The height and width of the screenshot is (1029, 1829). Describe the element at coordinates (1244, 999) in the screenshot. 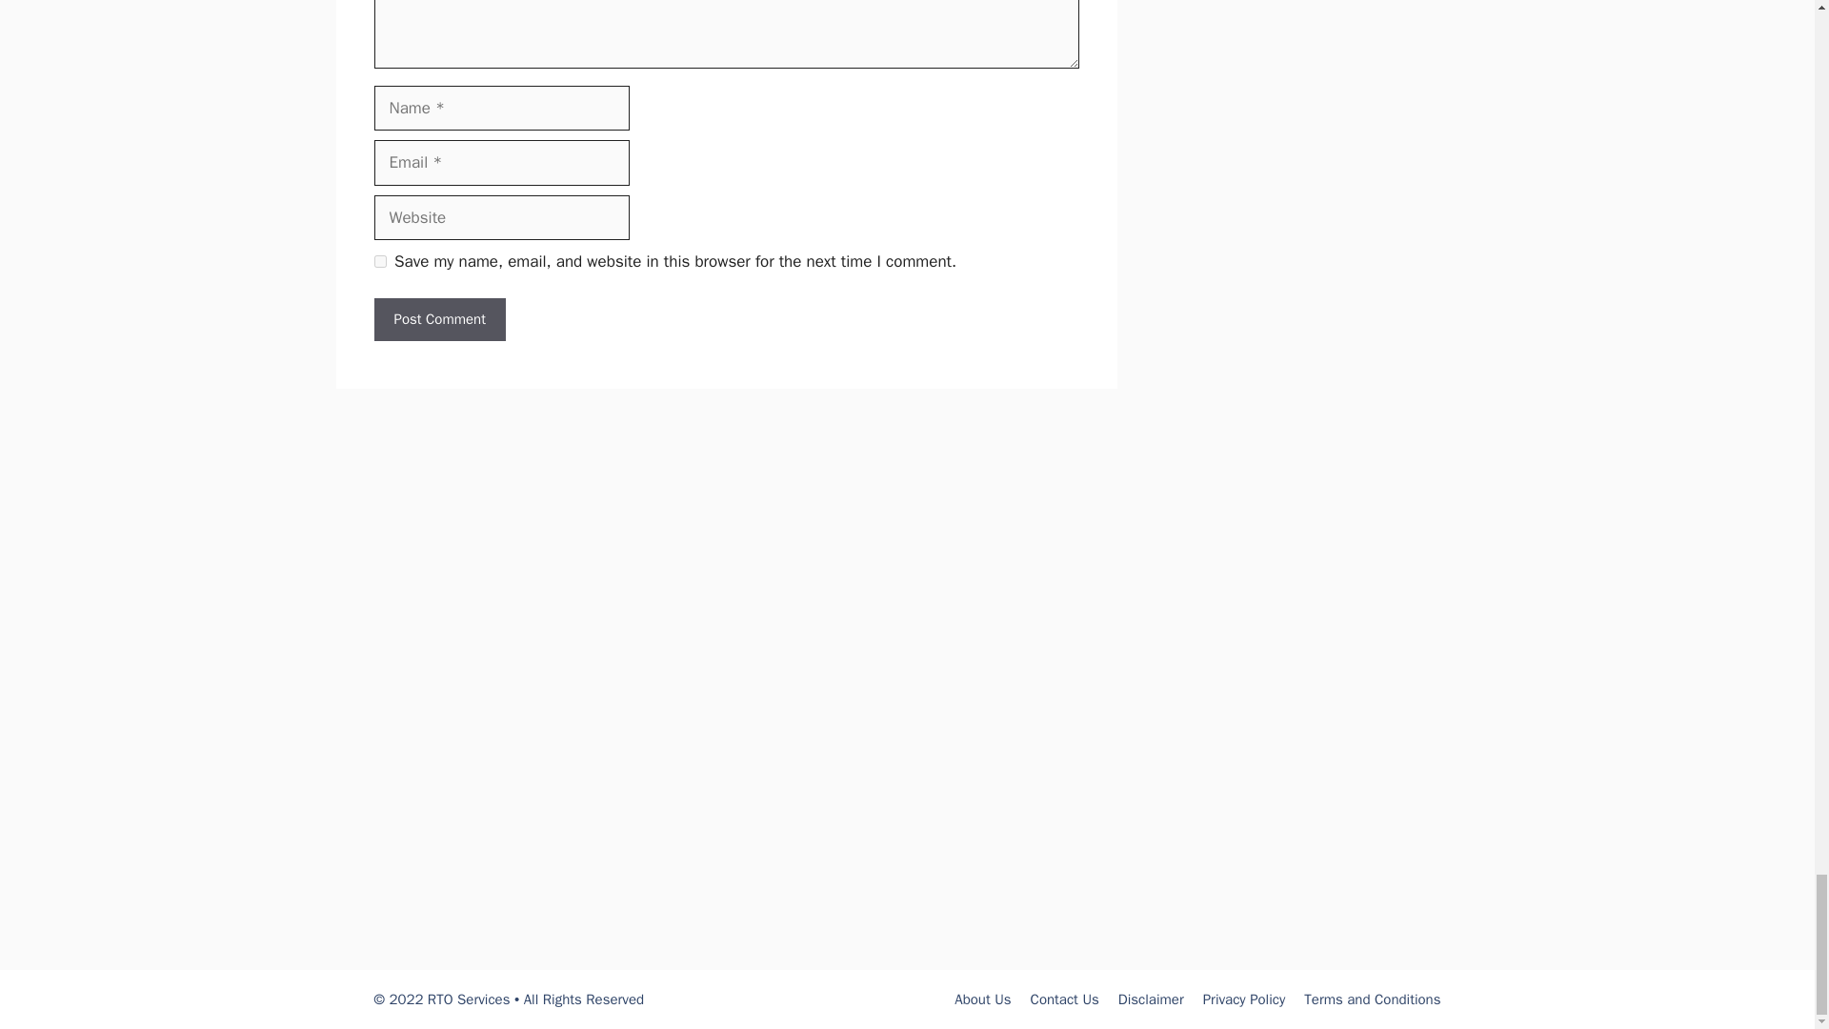

I see `Privacy Policy` at that location.